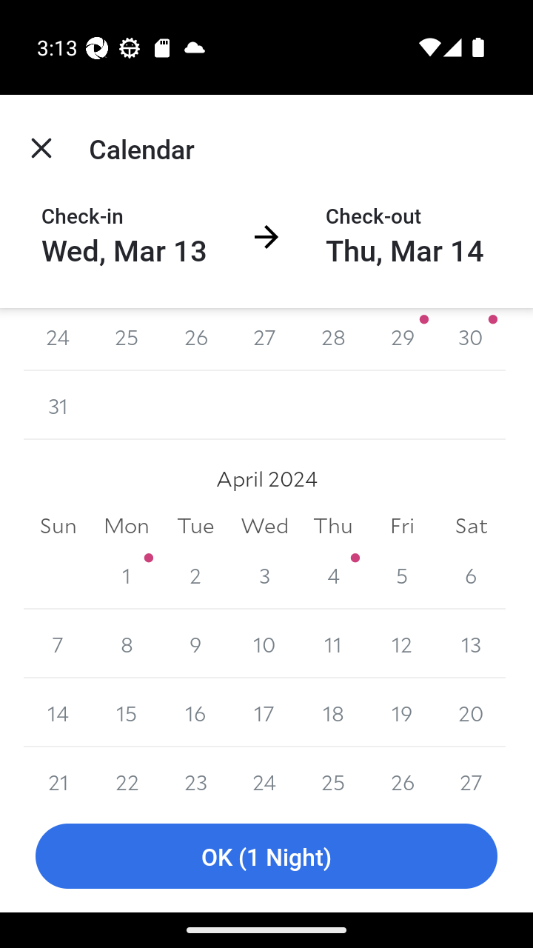 This screenshot has height=948, width=533. I want to click on Sat, so click(471, 524).